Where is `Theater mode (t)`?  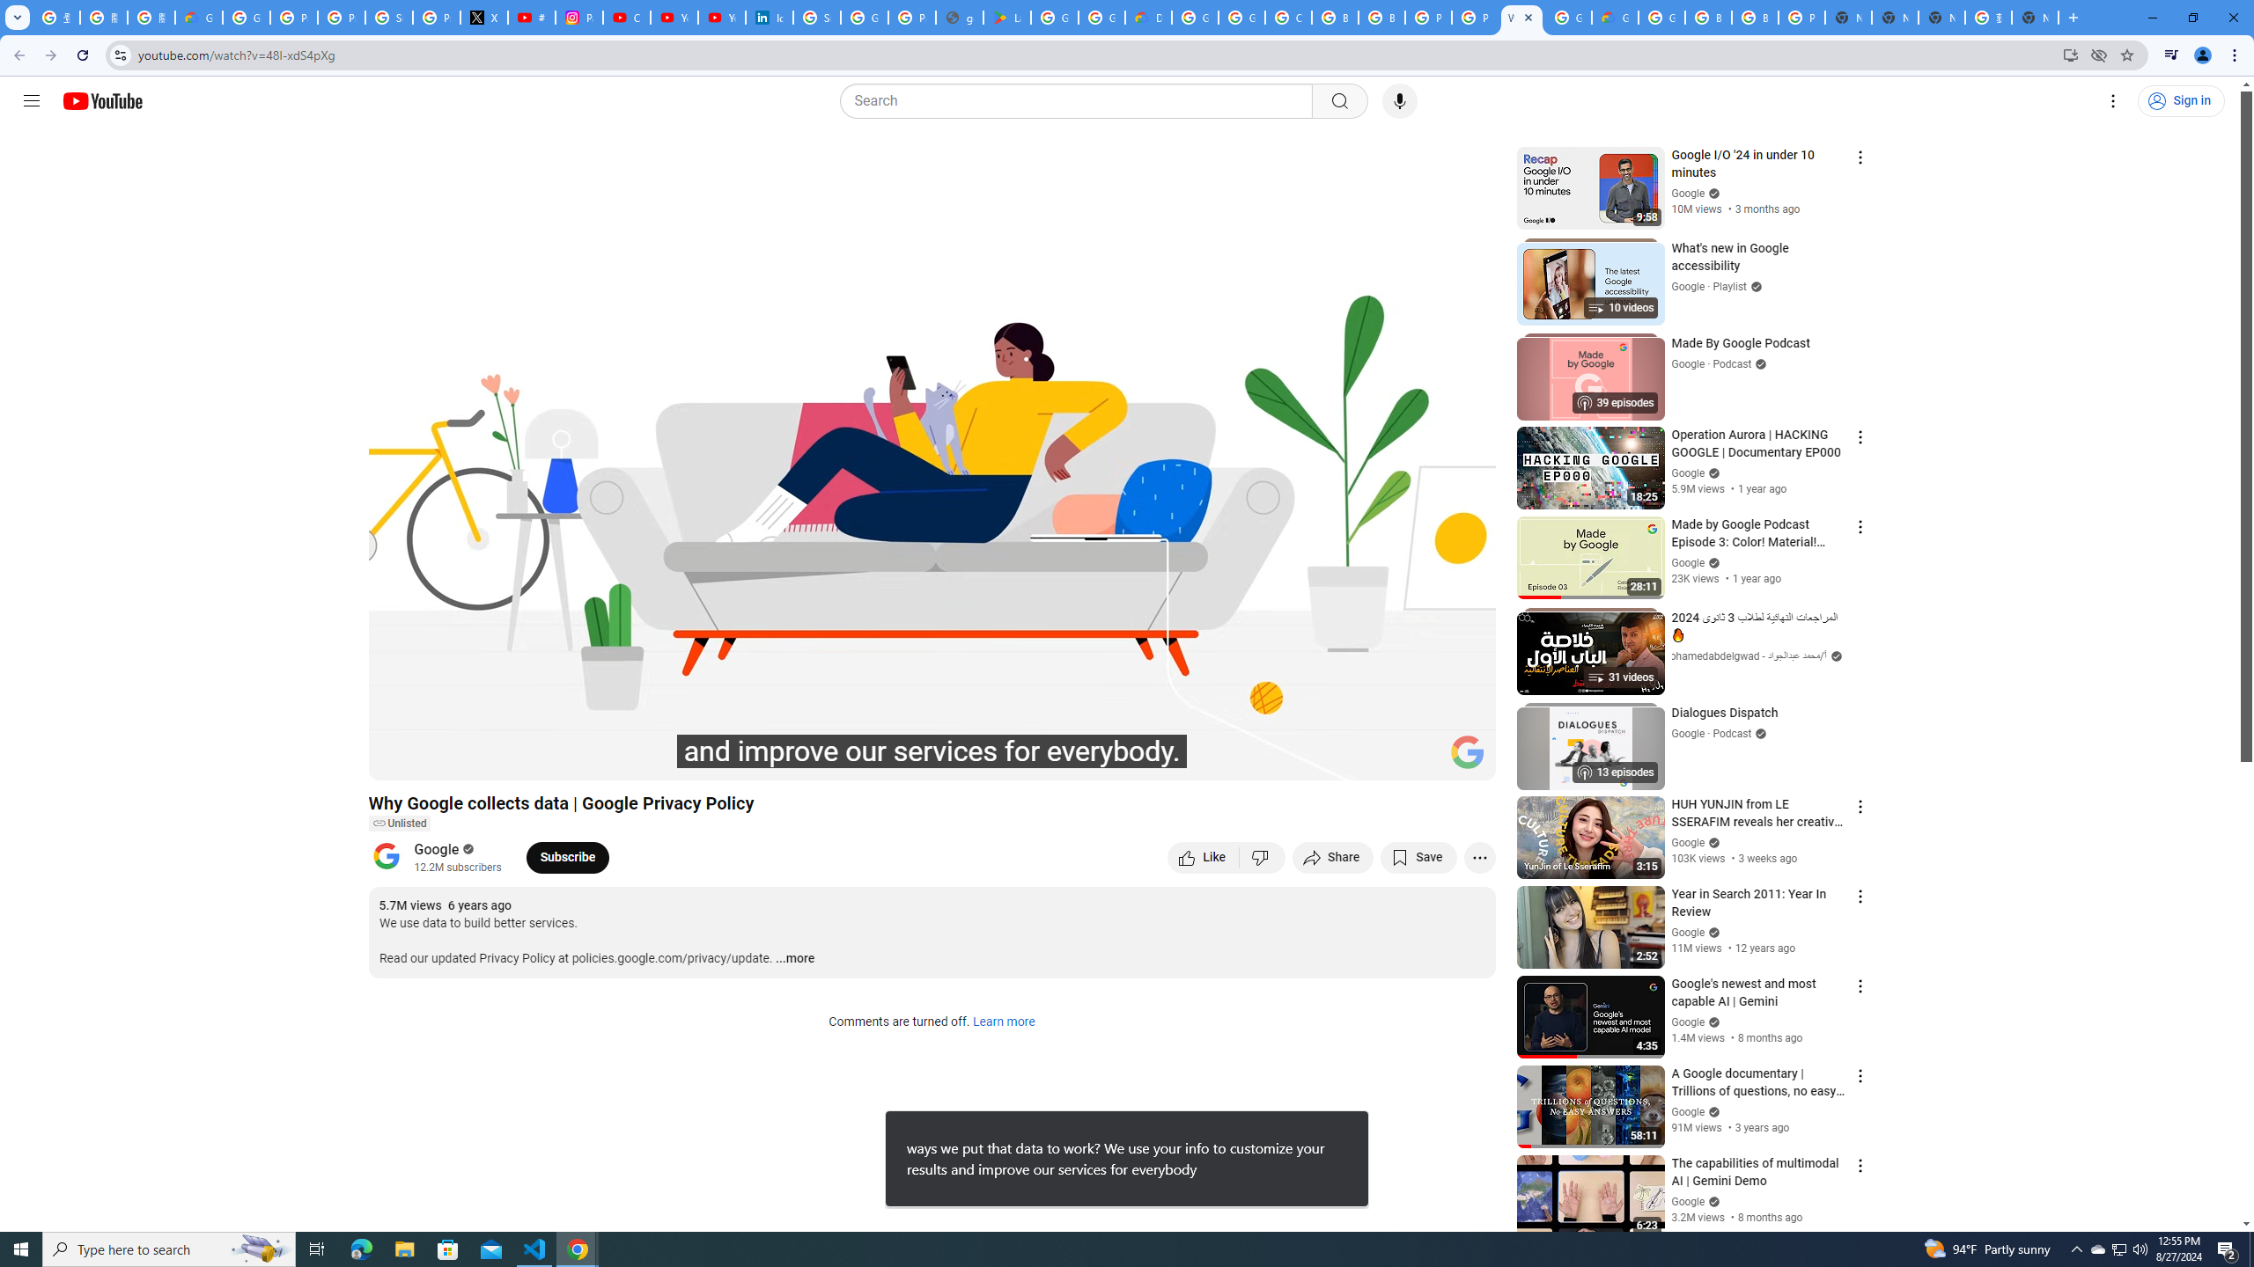 Theater mode (t) is located at coordinates (1421, 759).